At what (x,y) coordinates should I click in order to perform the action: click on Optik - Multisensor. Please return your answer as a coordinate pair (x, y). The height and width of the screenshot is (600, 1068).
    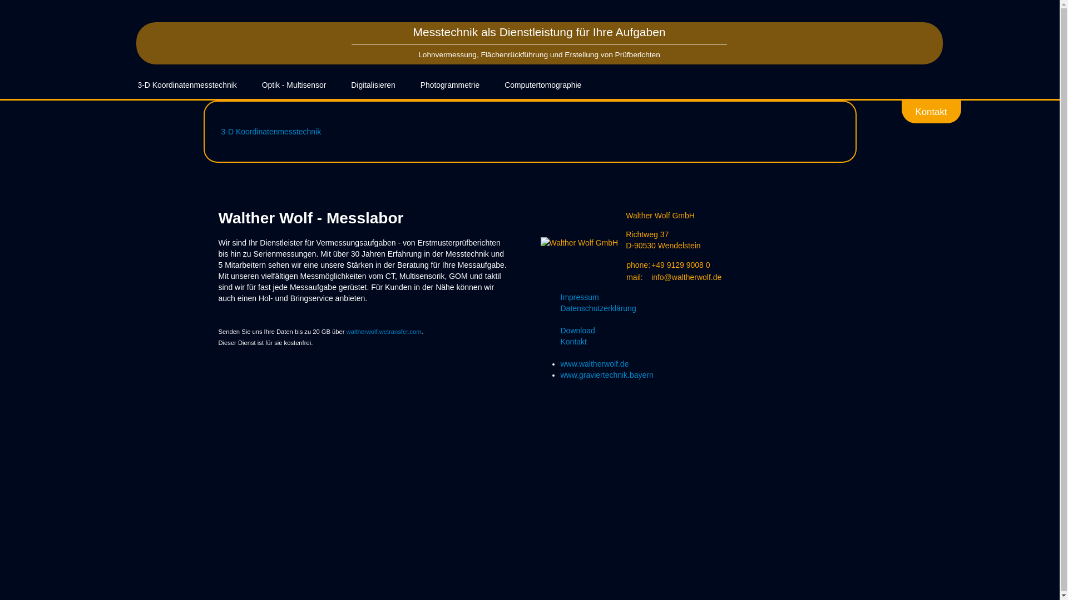
    Looking at the image, I should click on (294, 86).